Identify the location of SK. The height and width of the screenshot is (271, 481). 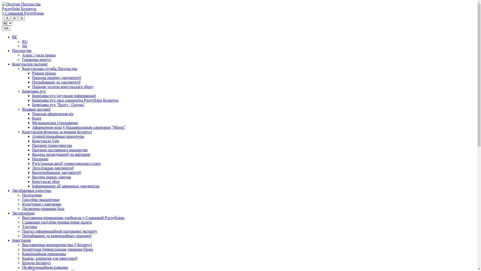
(25, 46).